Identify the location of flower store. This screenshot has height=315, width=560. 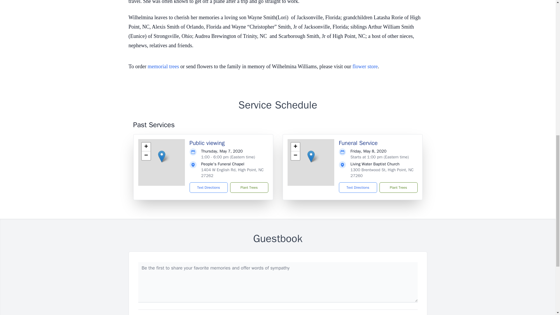
(365, 66).